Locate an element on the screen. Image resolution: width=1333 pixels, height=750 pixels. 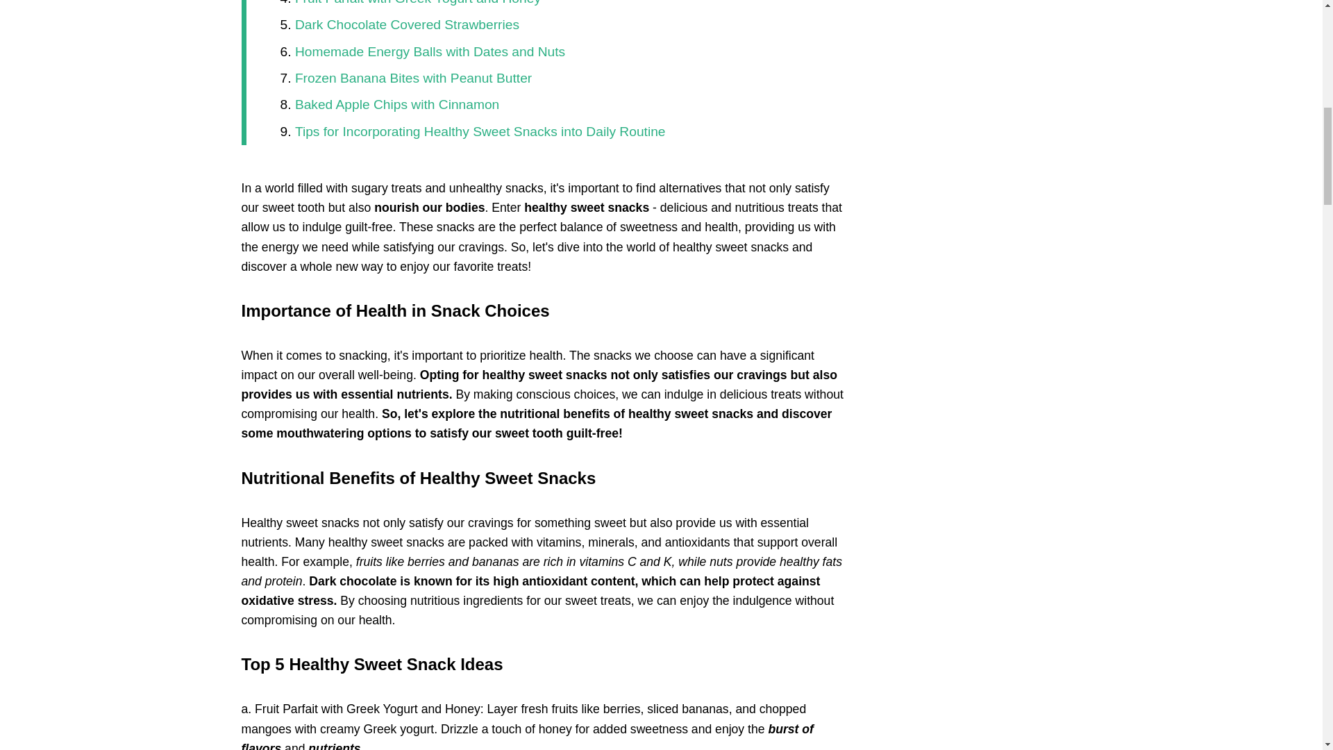
Dark Chocolate Covered Strawberries is located at coordinates (407, 24).